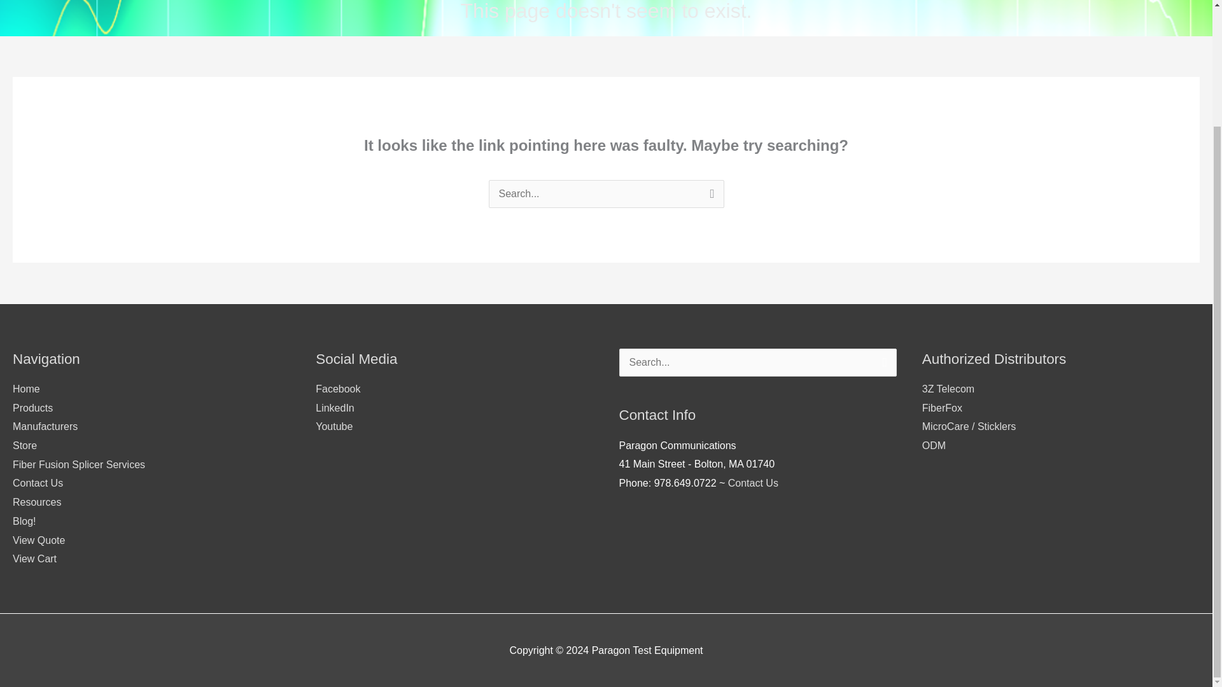 The image size is (1222, 687). Describe the element at coordinates (24, 522) in the screenshot. I see `Blog!` at that location.